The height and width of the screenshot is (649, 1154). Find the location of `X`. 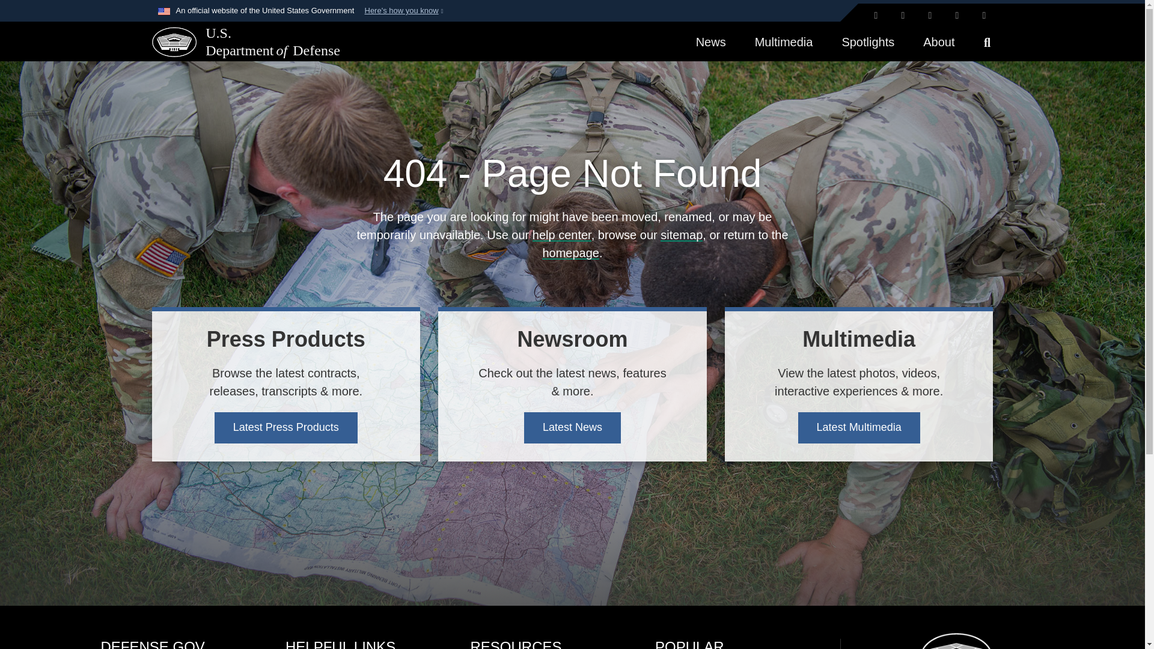

X is located at coordinates (875, 16).